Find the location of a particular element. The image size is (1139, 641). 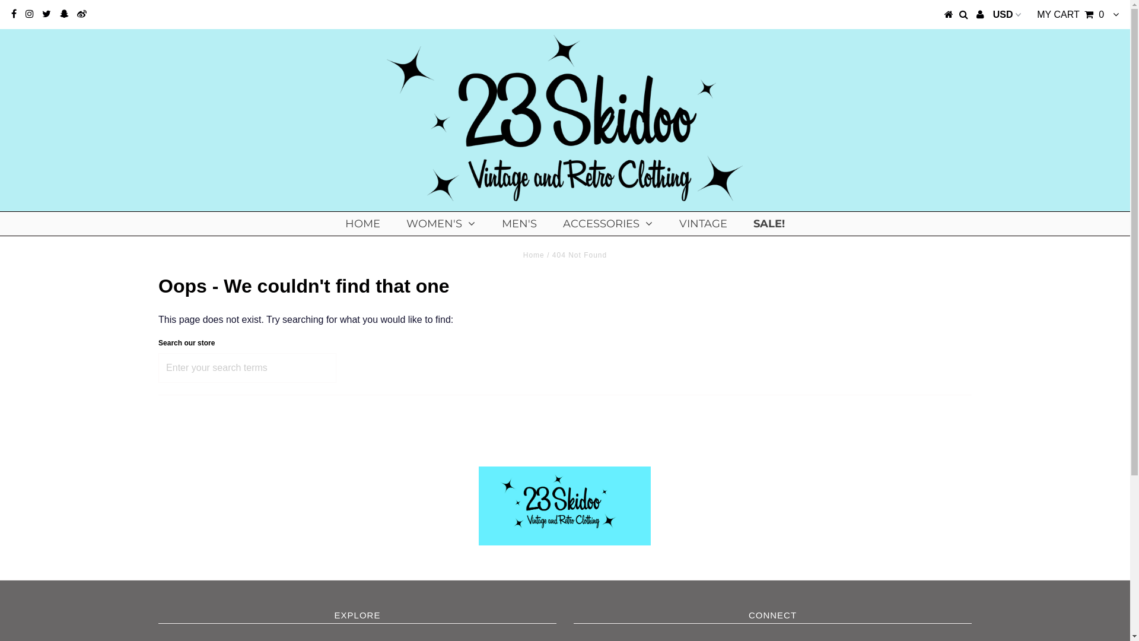

SALE! is located at coordinates (769, 224).